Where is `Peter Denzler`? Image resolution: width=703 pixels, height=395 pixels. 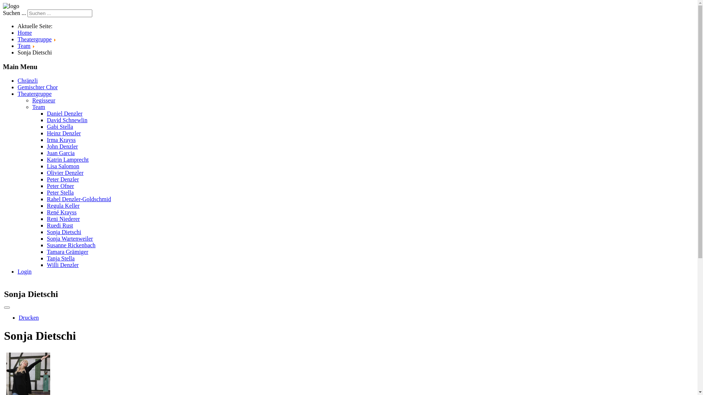 Peter Denzler is located at coordinates (63, 179).